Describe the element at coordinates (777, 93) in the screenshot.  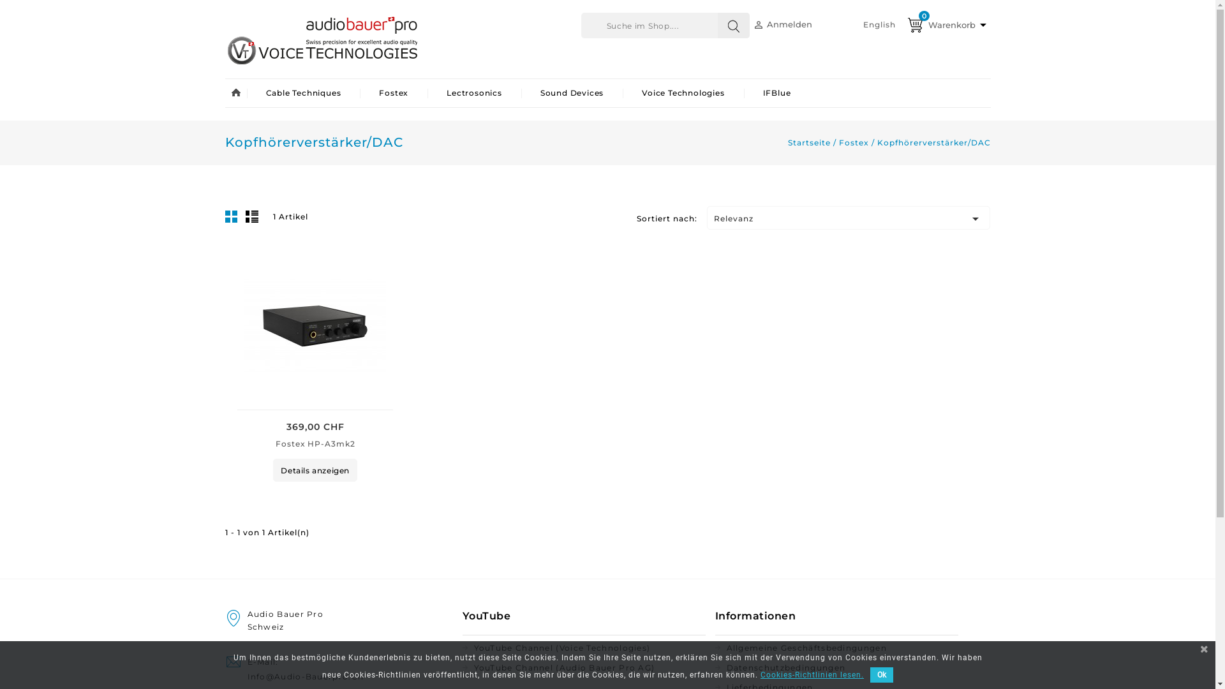
I see `IFBlue` at that location.